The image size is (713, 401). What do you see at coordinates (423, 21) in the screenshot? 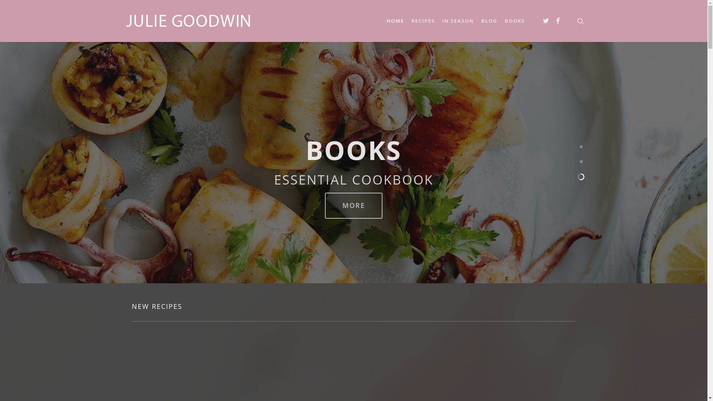
I see `RECIPES` at bounding box center [423, 21].